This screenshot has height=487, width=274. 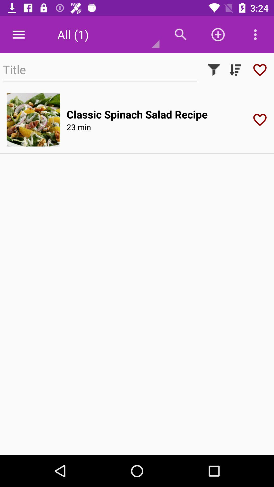 I want to click on select the text to the left of menu bar, so click(x=105, y=34).